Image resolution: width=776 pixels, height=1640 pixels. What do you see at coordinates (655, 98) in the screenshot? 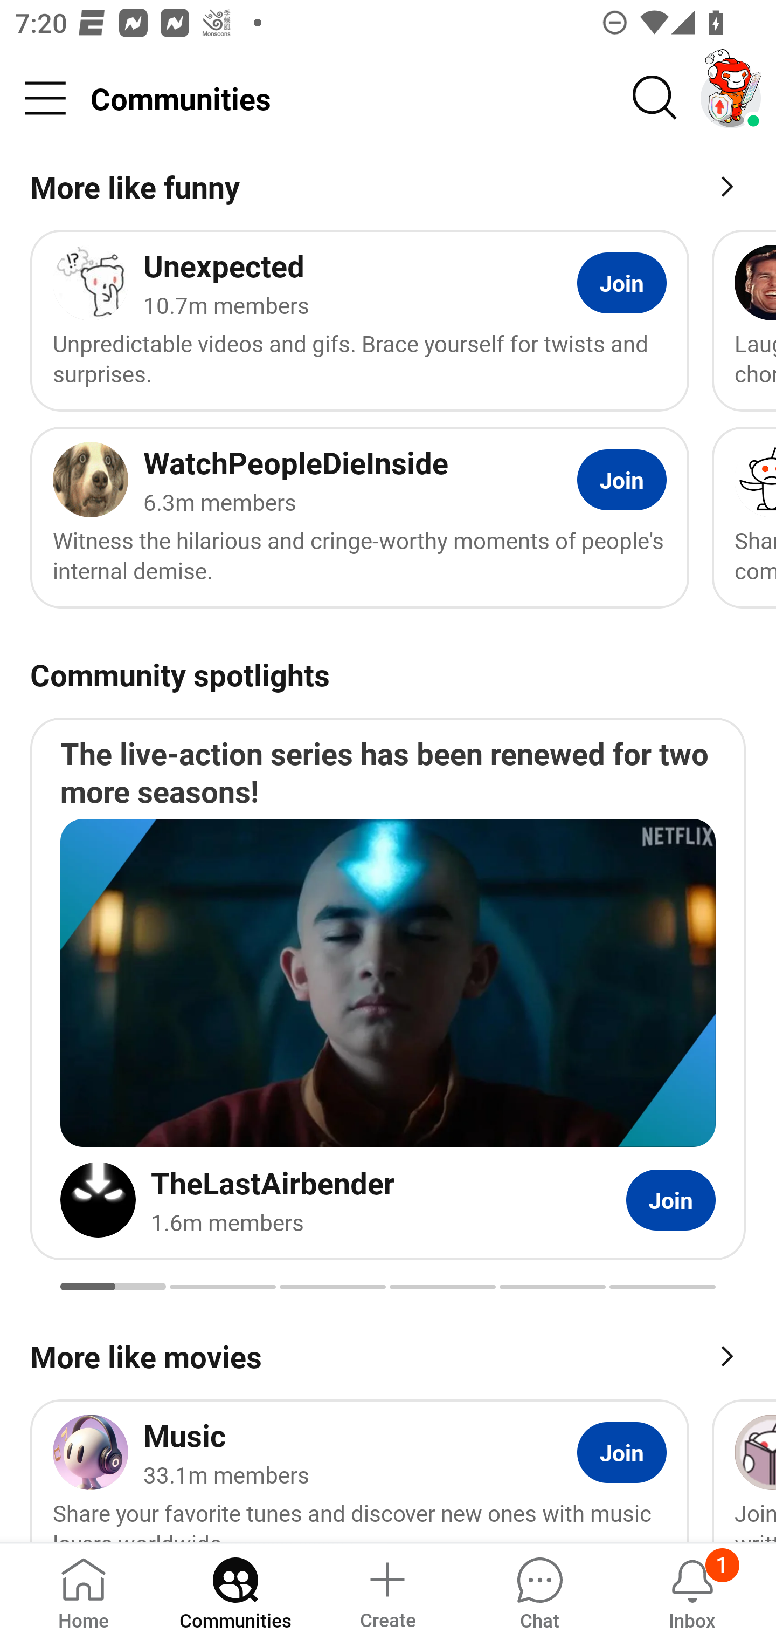
I see `Search` at bounding box center [655, 98].